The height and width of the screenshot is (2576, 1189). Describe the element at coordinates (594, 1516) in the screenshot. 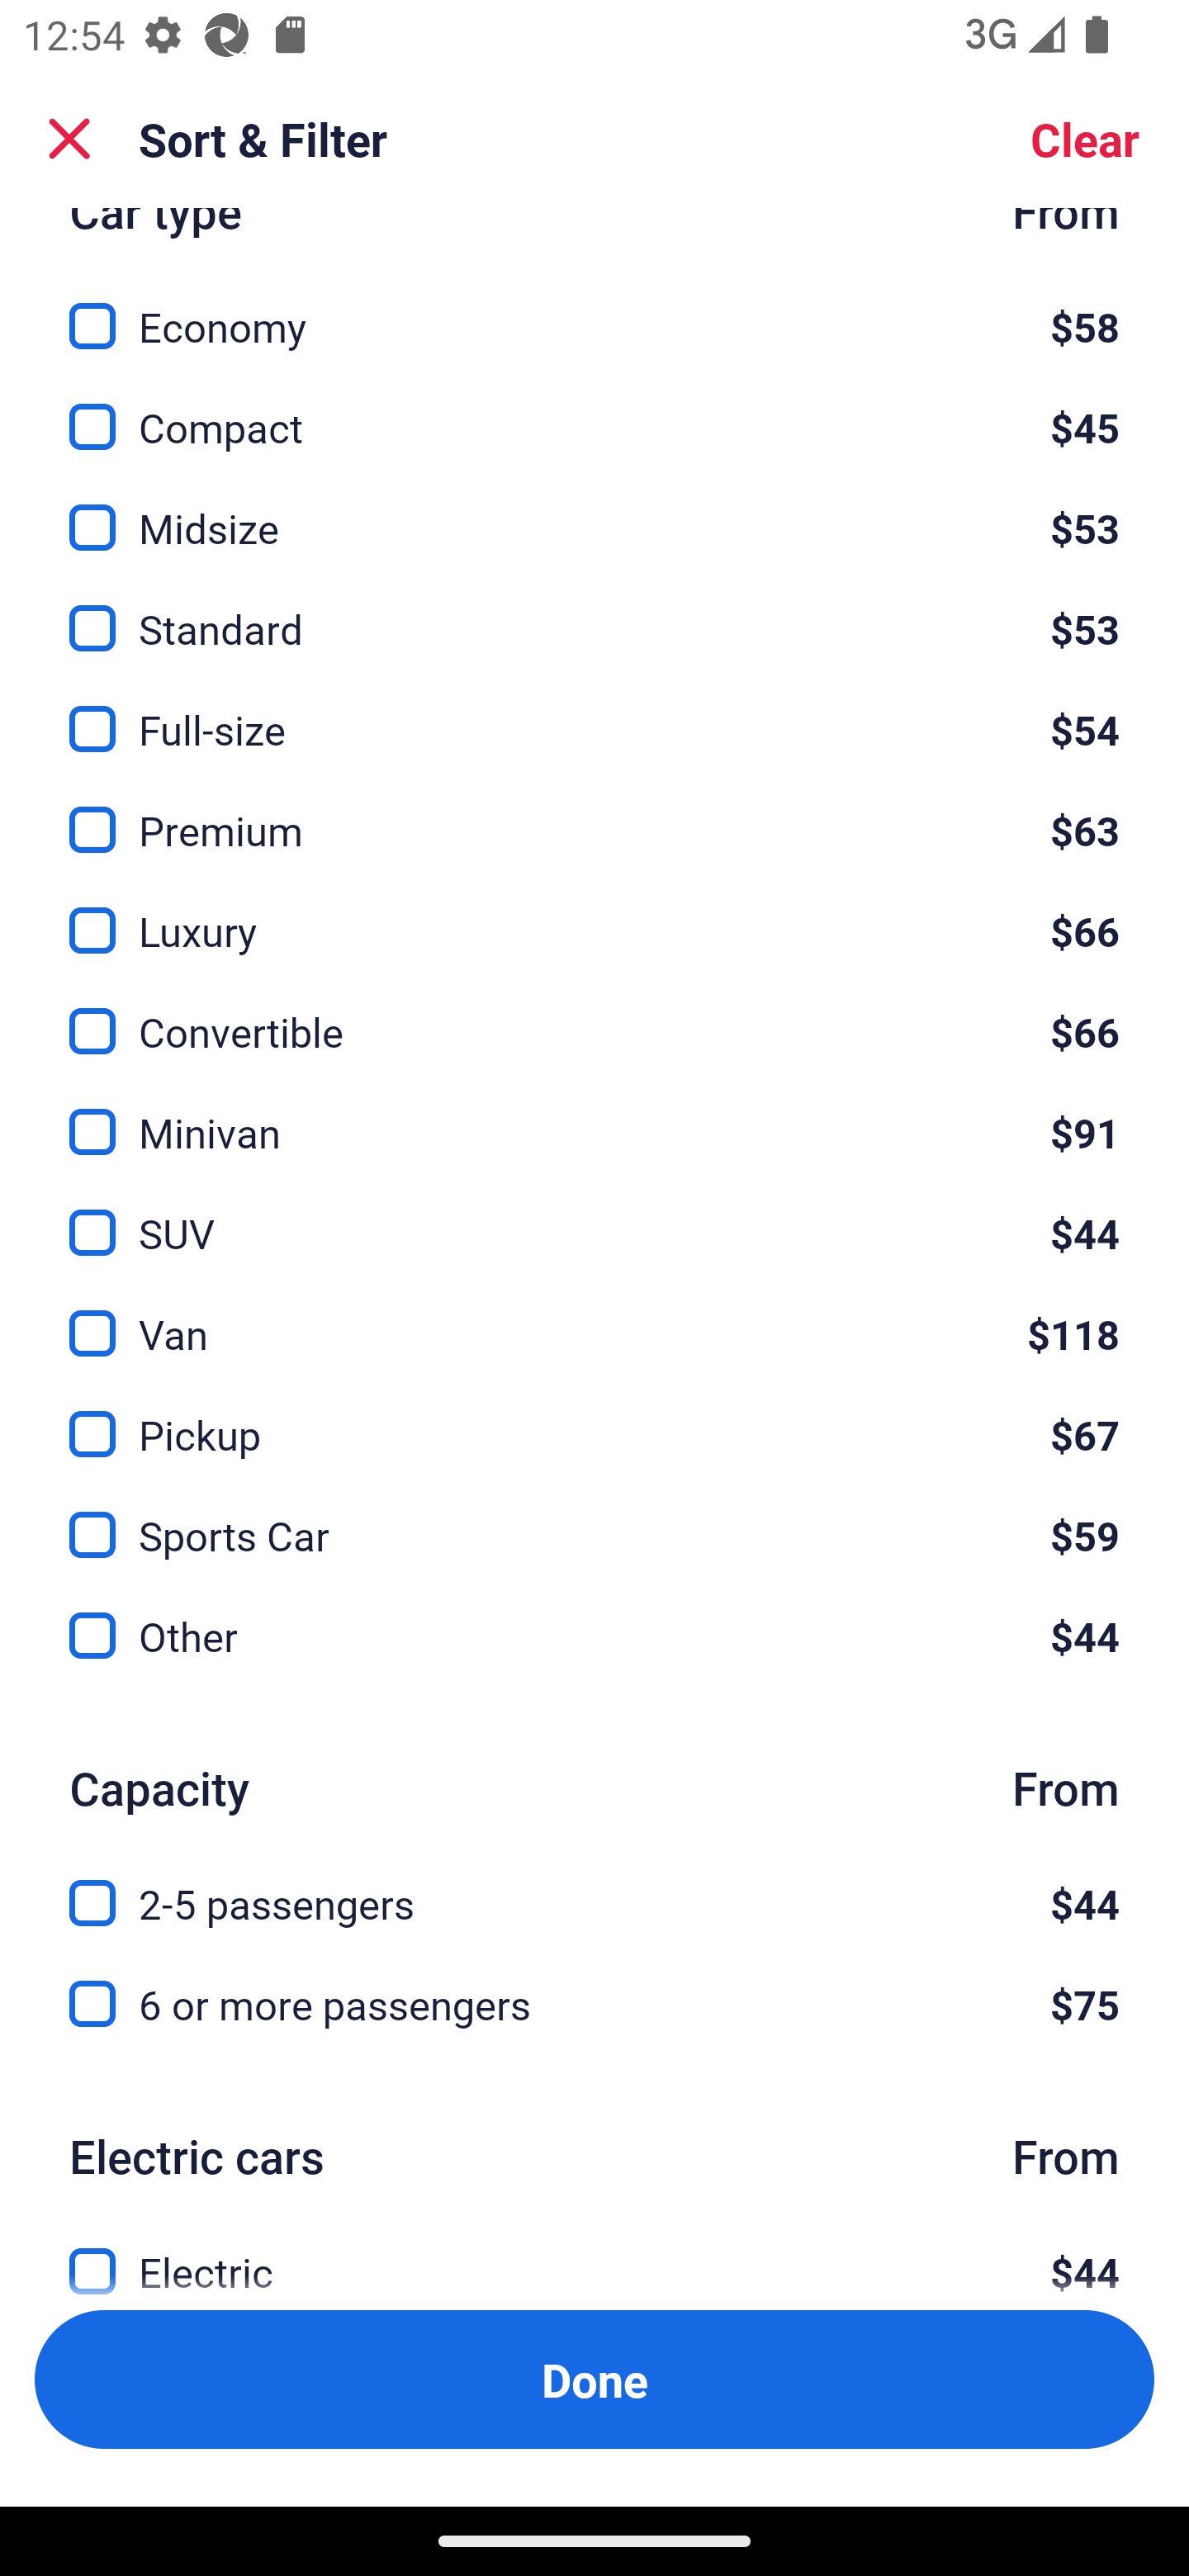

I see `Sports Car, $59 Sports Car $59` at that location.